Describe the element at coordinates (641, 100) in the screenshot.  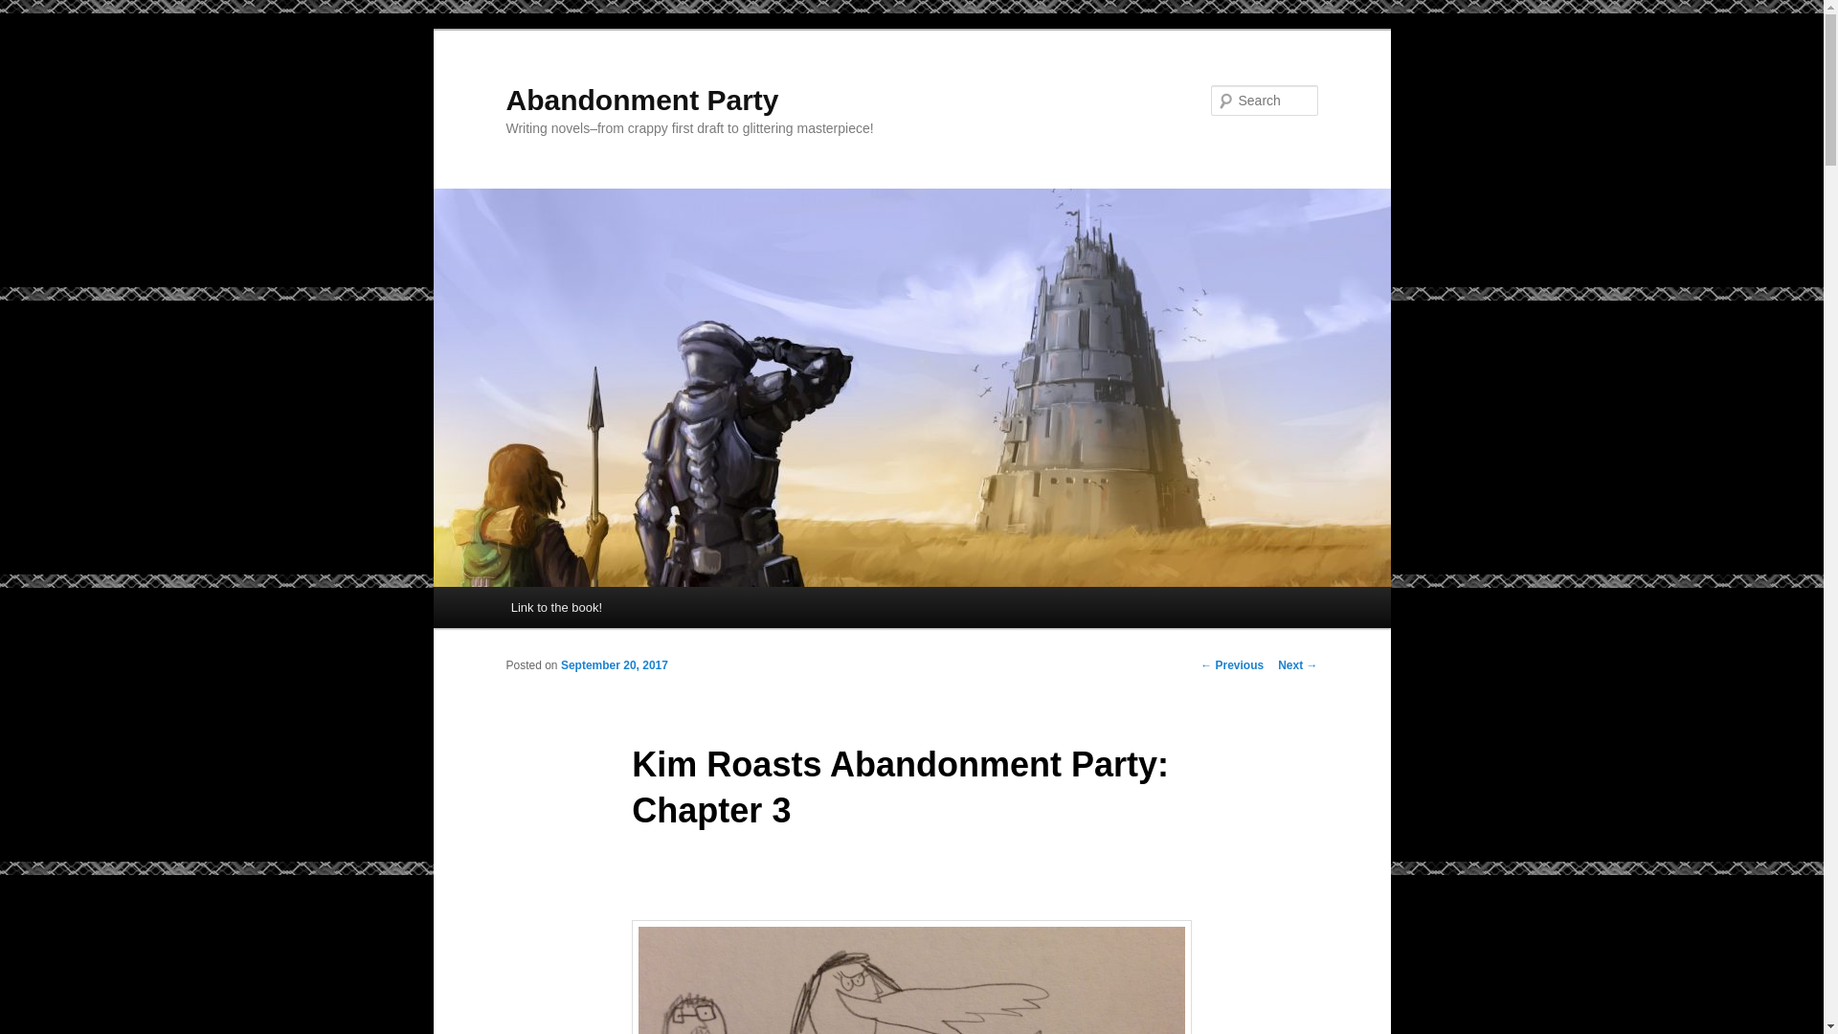
I see `Abandonment Party` at that location.